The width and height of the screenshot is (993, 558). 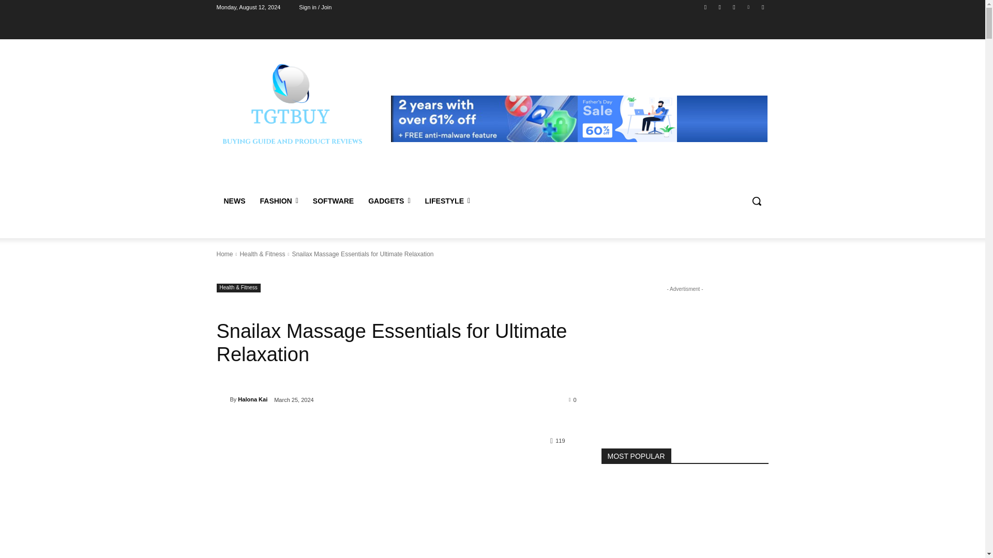 I want to click on Youtube, so click(x=762, y=7).